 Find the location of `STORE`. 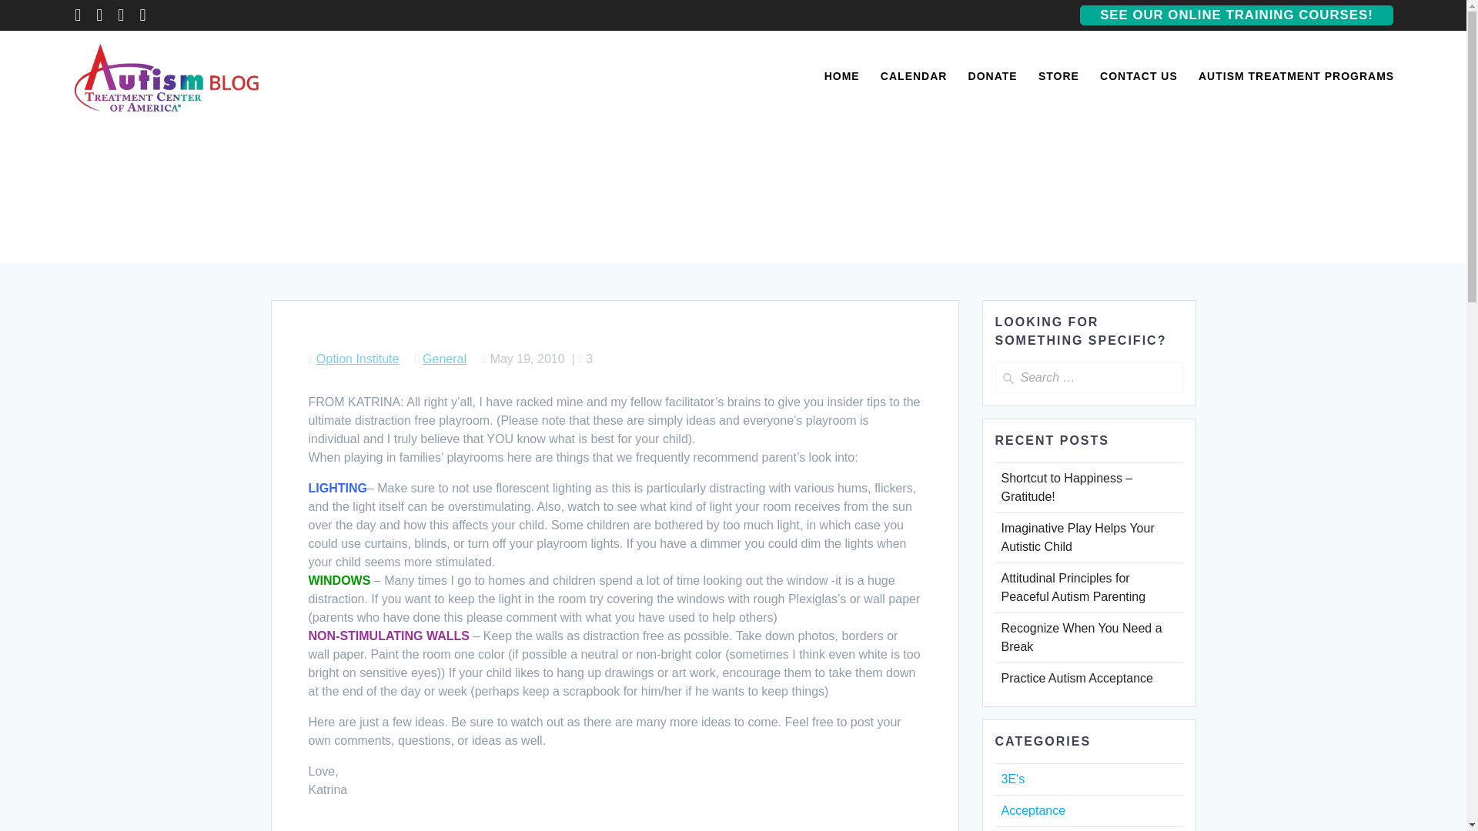

STORE is located at coordinates (1058, 77).